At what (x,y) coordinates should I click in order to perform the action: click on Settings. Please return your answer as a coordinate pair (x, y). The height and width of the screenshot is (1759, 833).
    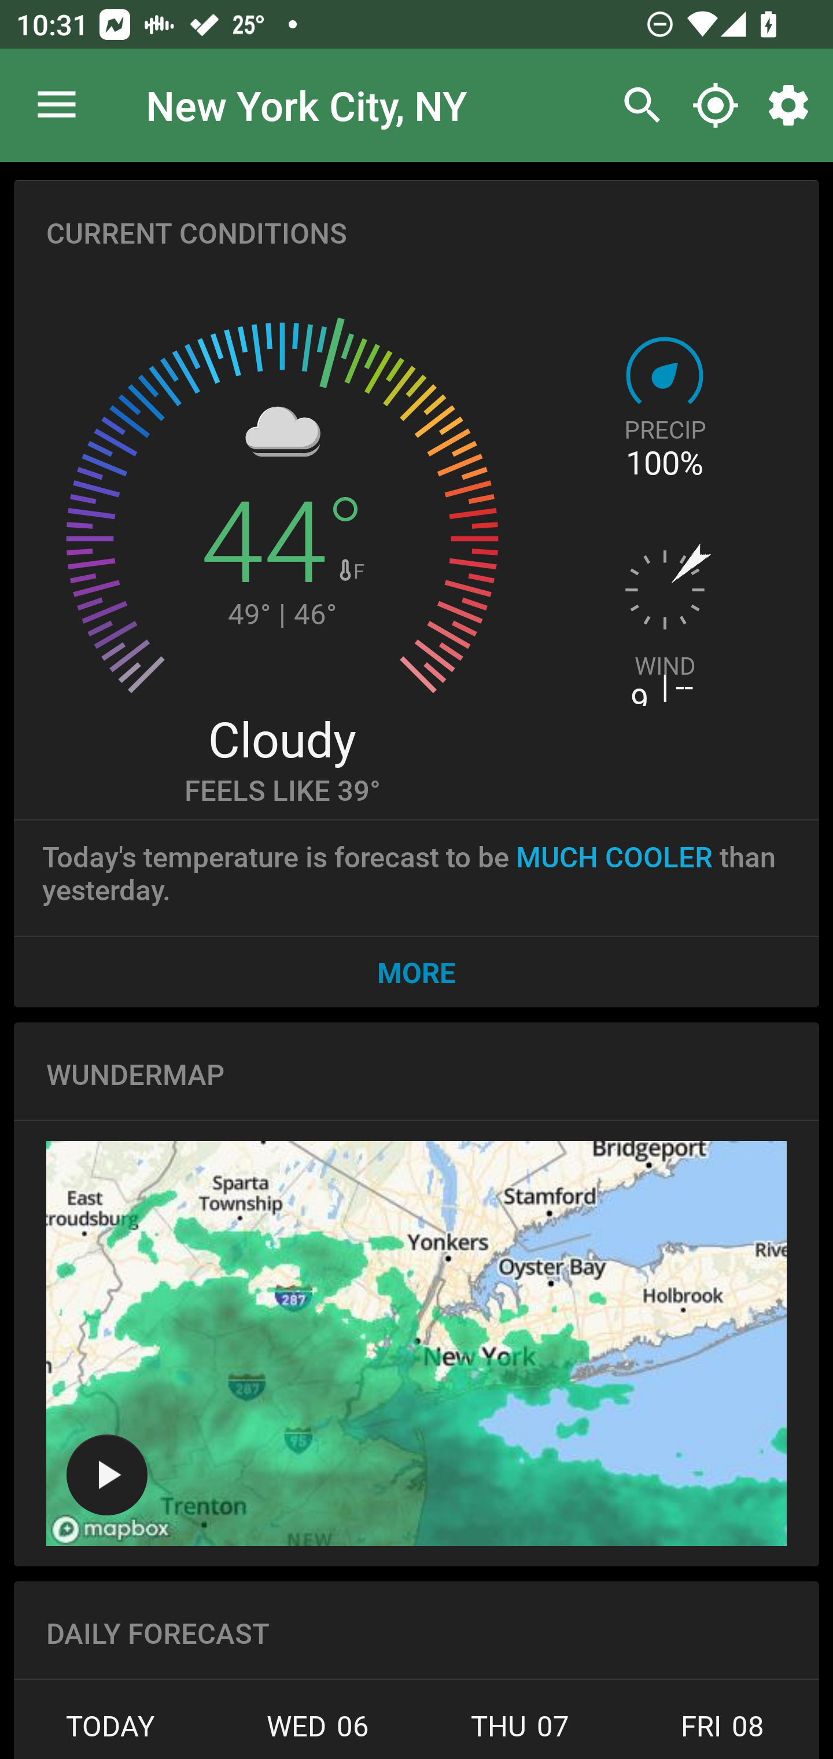
    Looking at the image, I should click on (793, 105).